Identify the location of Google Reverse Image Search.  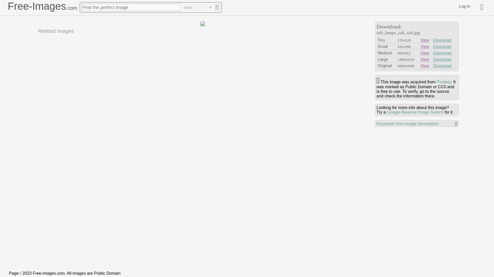
(415, 112).